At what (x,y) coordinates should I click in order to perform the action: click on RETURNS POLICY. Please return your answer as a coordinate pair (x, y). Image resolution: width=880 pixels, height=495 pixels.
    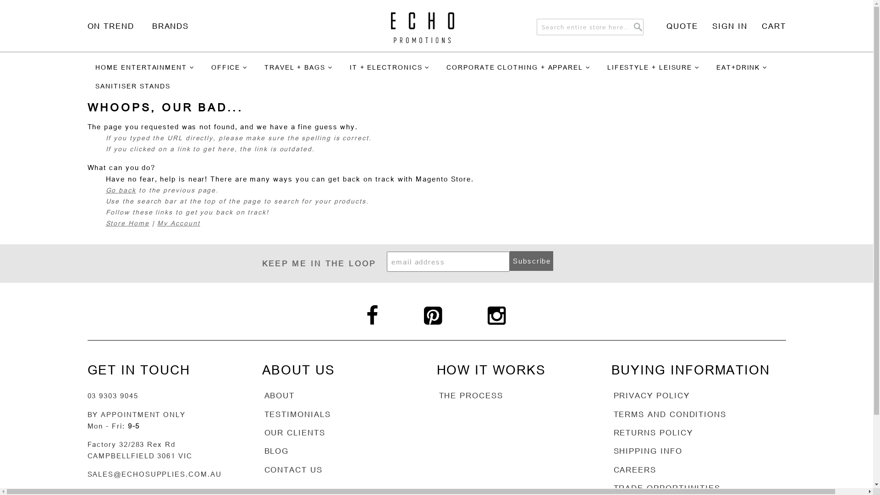
    Looking at the image, I should click on (654, 433).